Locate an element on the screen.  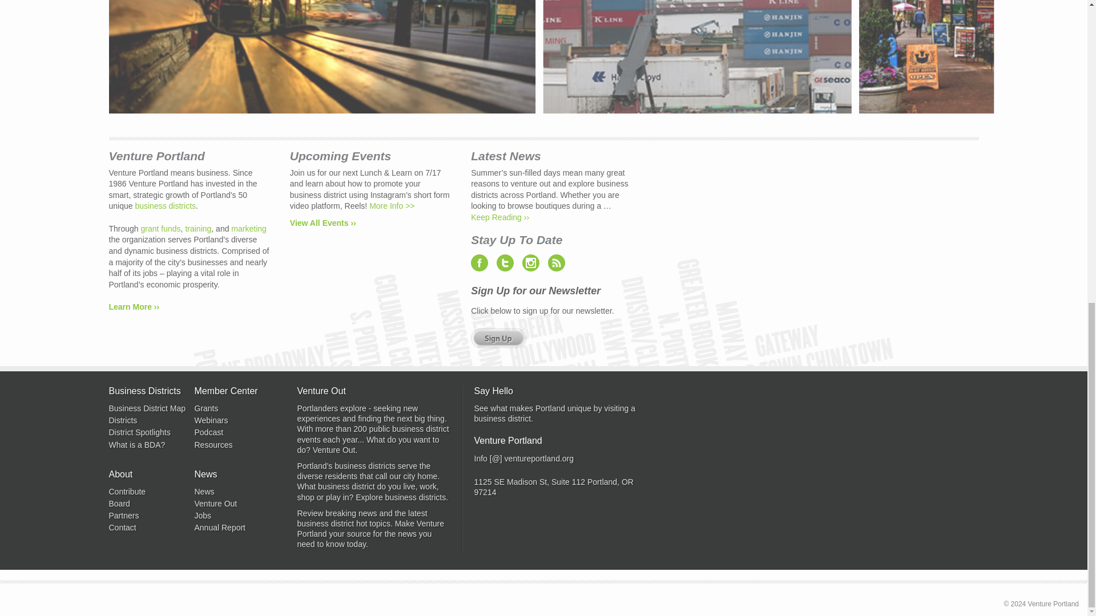
District Spotlights is located at coordinates (151, 432).